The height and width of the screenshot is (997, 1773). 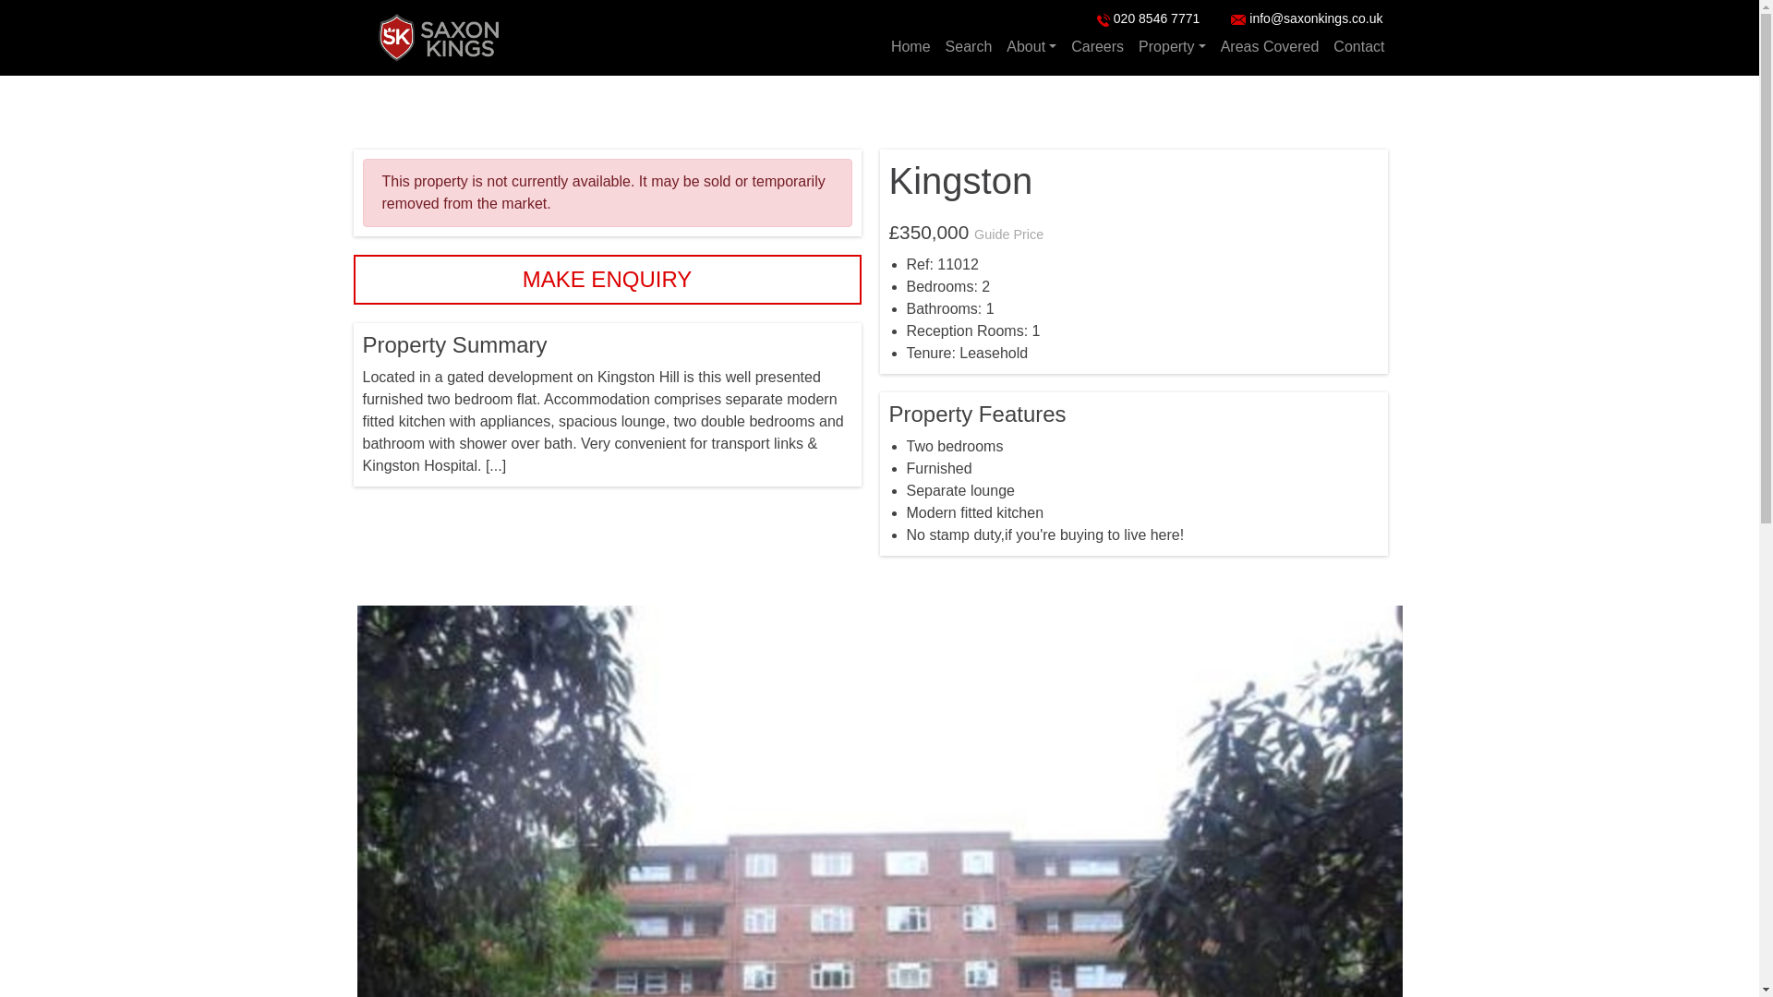 I want to click on MAKE ENQUIRY, so click(x=606, y=280).